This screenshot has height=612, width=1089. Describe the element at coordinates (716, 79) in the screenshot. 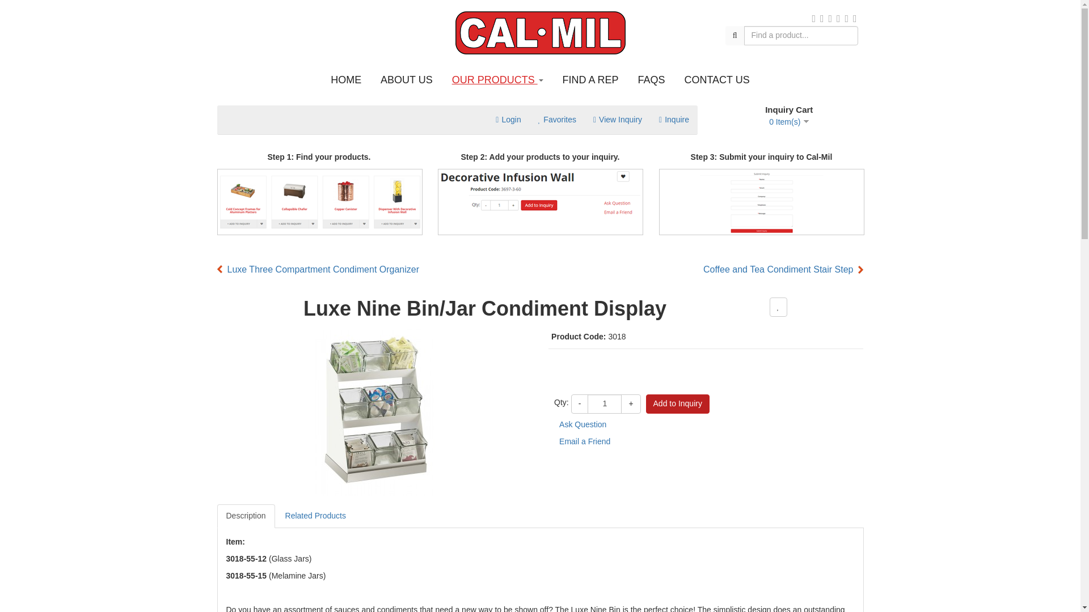

I see `CONTACT US` at that location.